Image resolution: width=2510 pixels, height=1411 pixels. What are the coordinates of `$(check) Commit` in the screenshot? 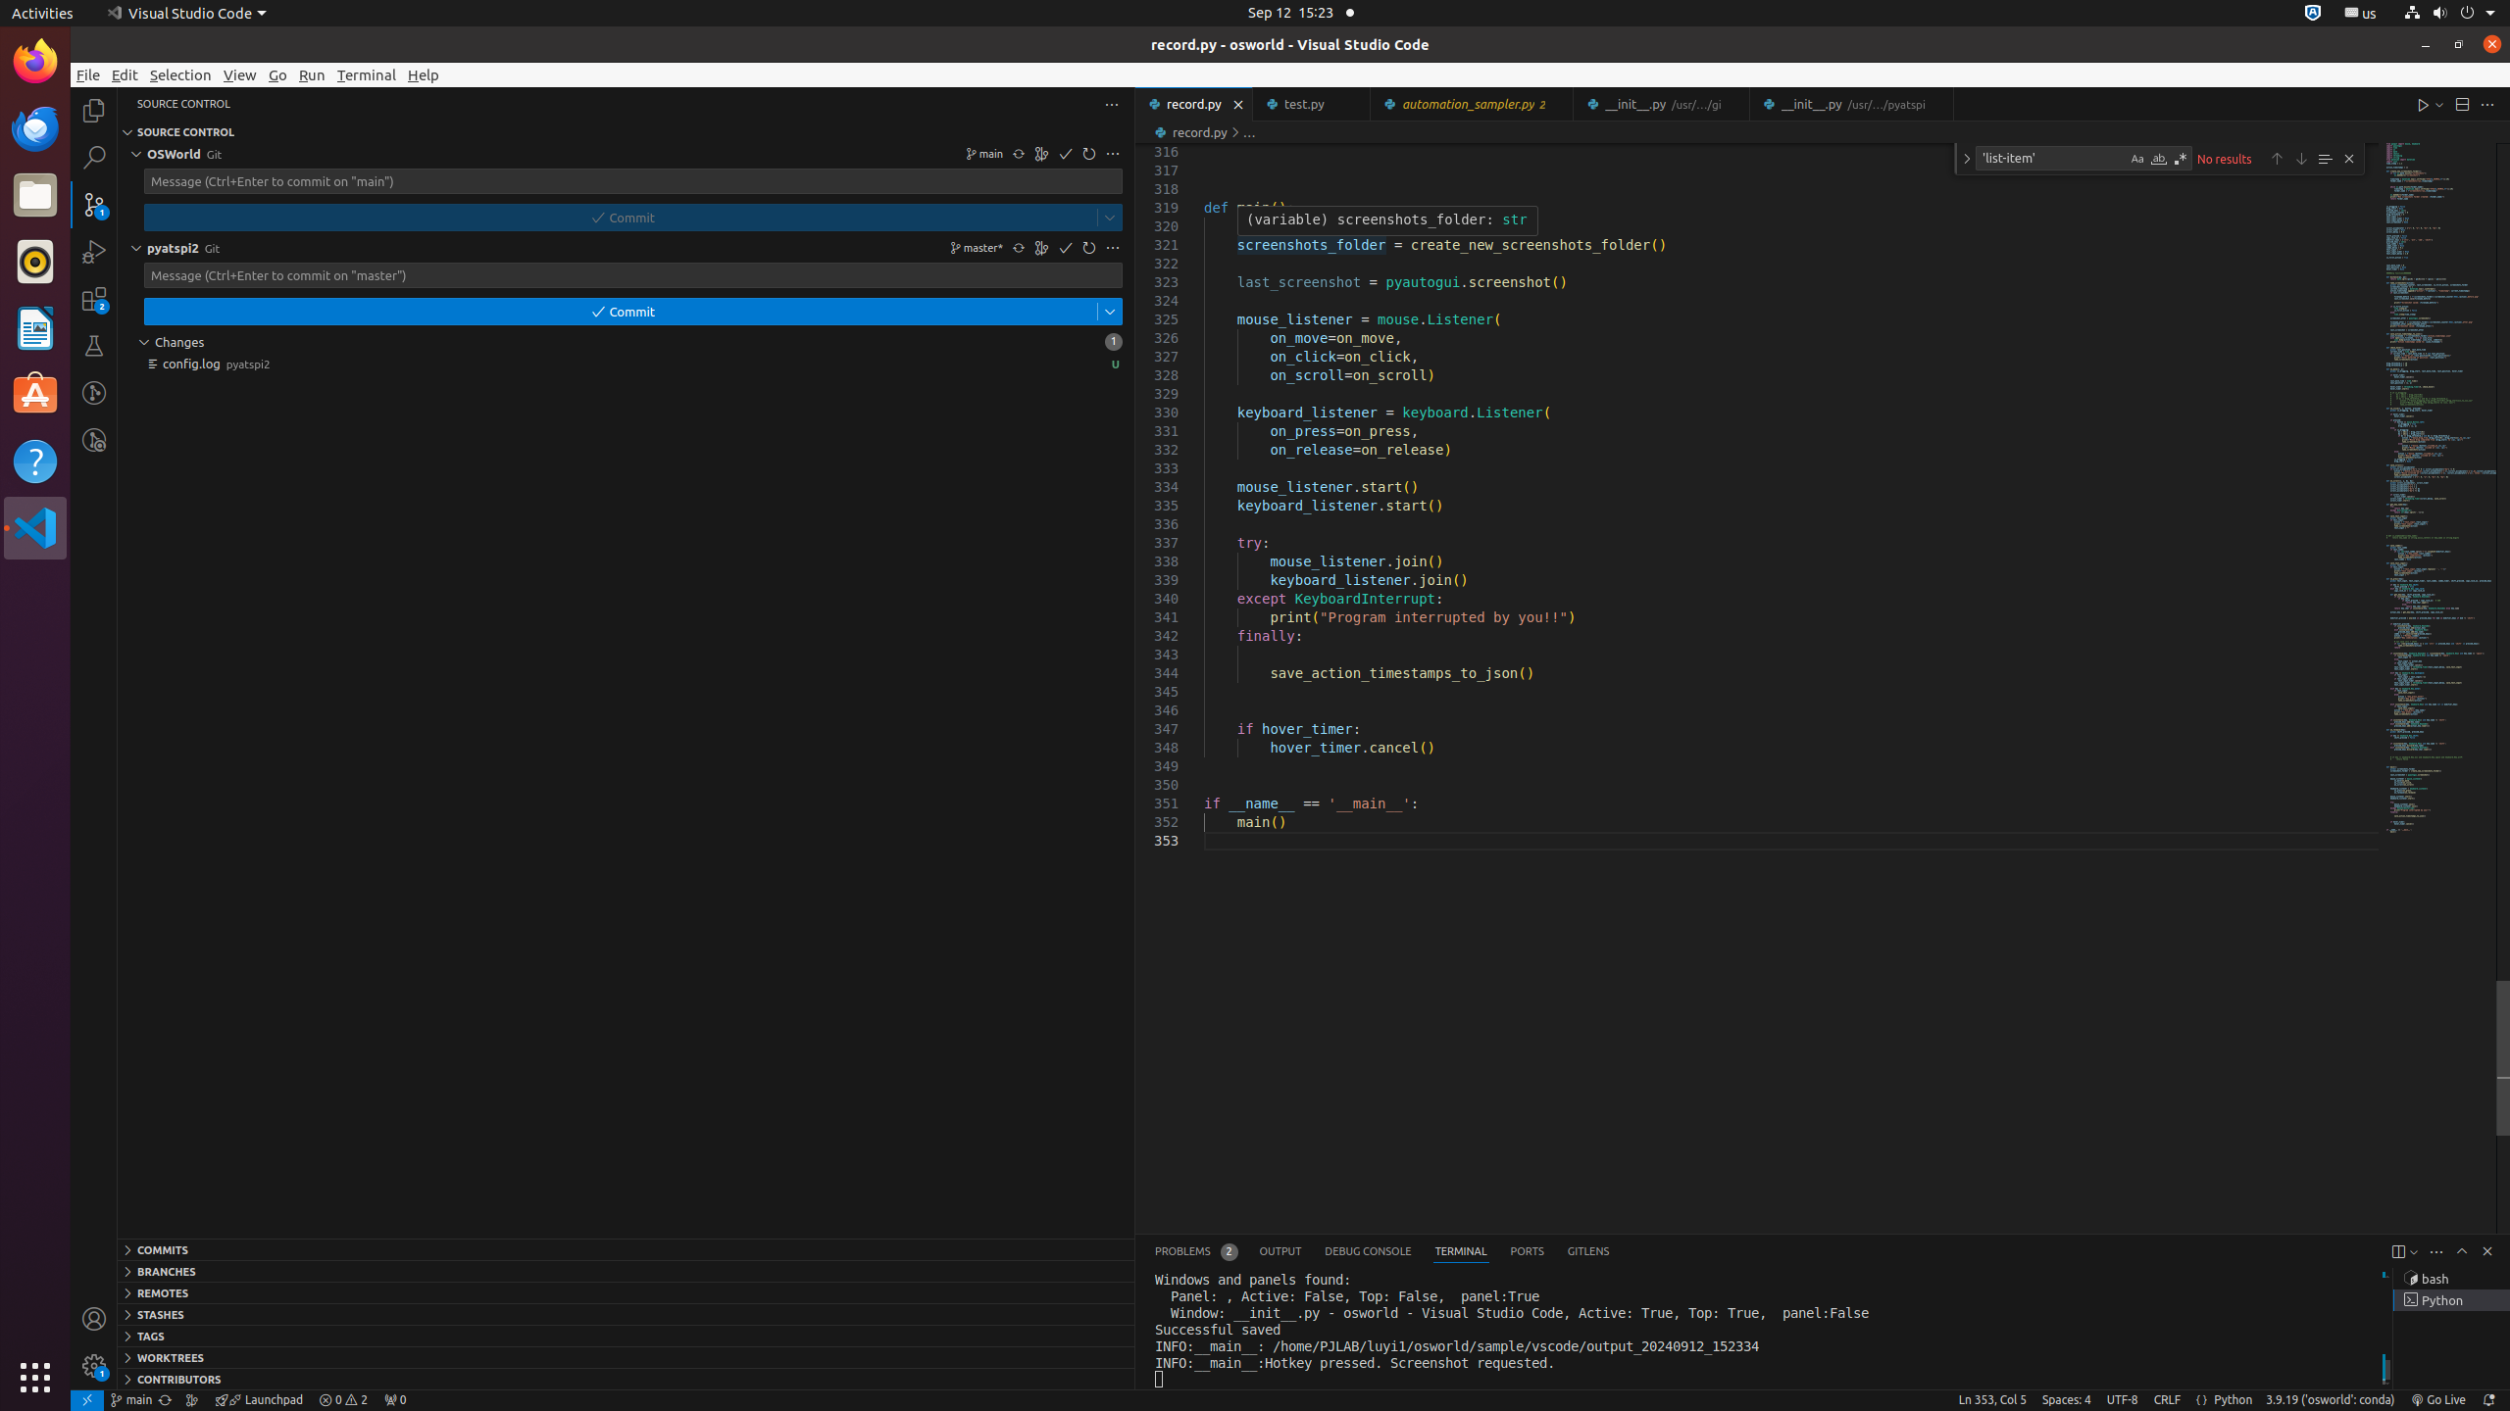 It's located at (626, 312).